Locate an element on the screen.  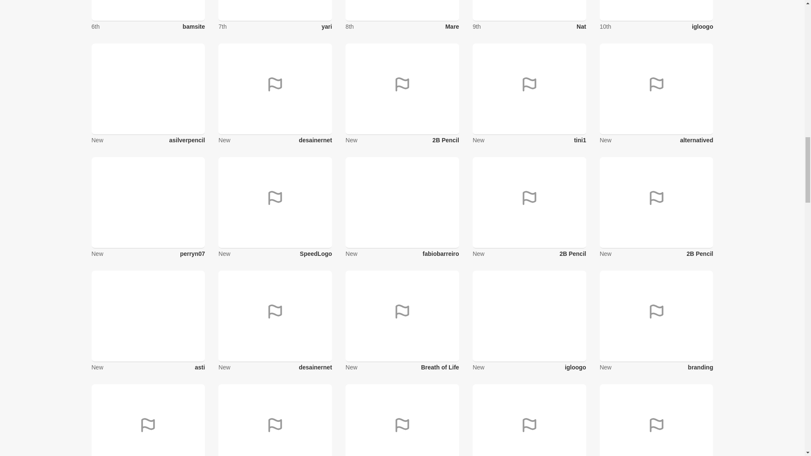
yari is located at coordinates (326, 27).